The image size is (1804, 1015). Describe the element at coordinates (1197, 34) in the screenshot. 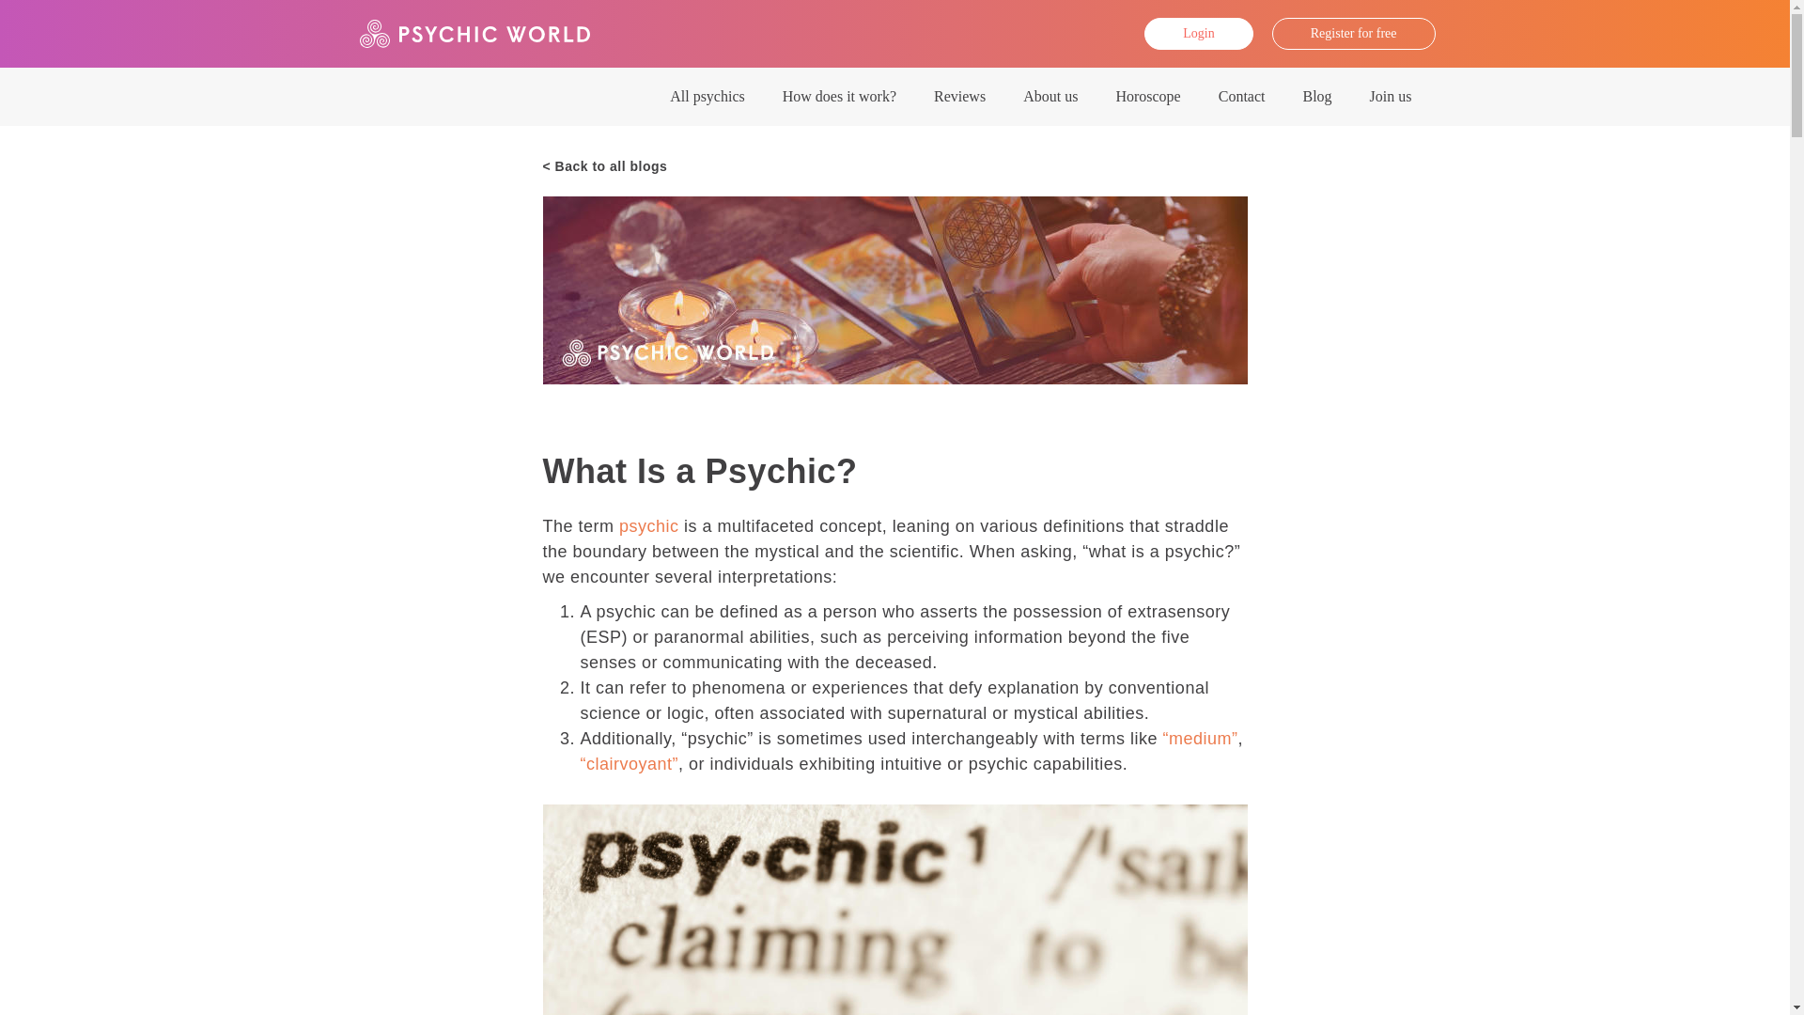

I see `Login` at that location.